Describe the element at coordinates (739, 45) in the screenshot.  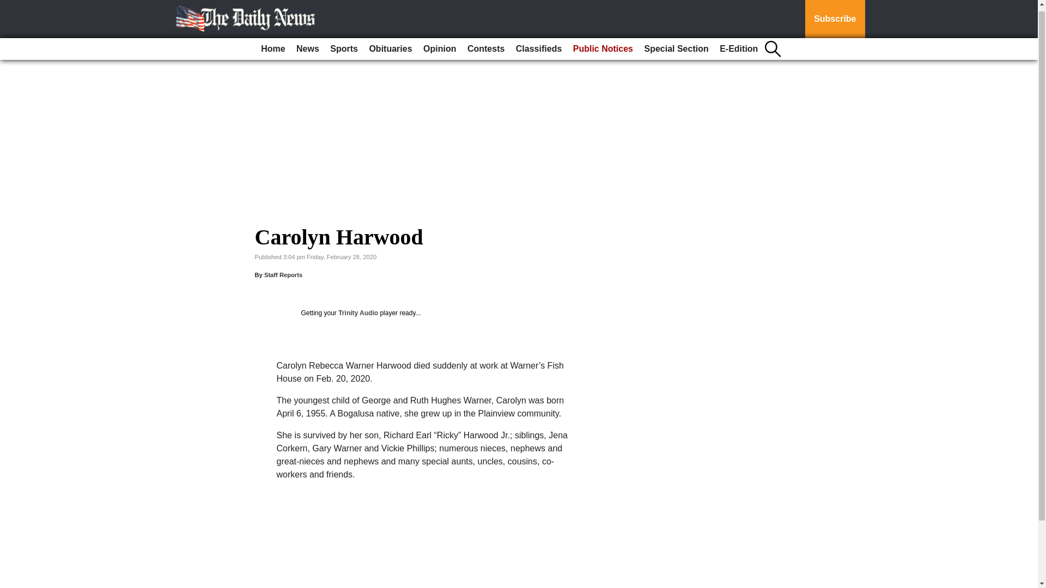
I see `E-Edition` at that location.